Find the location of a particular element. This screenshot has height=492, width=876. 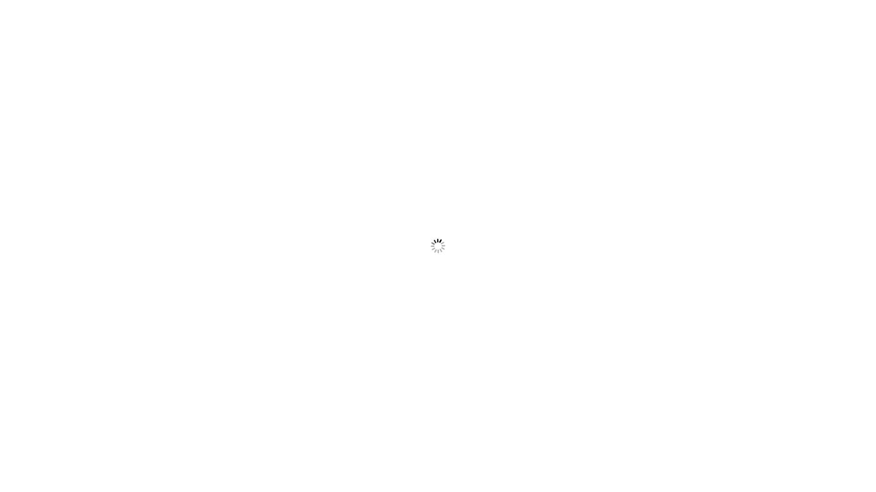

+618 8821 1920 is located at coordinates (465, 94).